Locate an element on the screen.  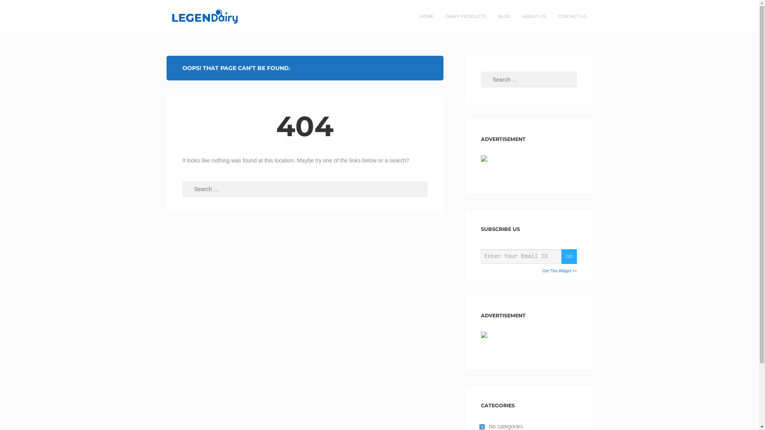
DAIRY PRODUCTS is located at coordinates (465, 16).